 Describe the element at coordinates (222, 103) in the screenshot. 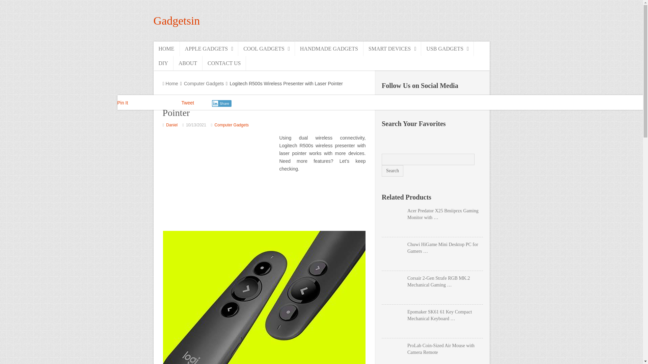

I see `Share` at that location.